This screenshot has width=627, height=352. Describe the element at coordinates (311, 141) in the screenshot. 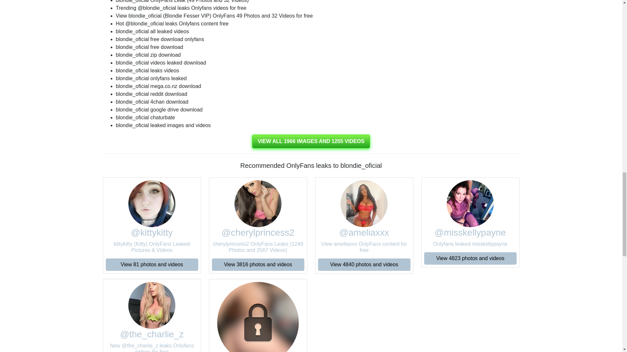

I see `VIEW ALL 1966 IMAGES AND 1255 VIDEOS` at that location.